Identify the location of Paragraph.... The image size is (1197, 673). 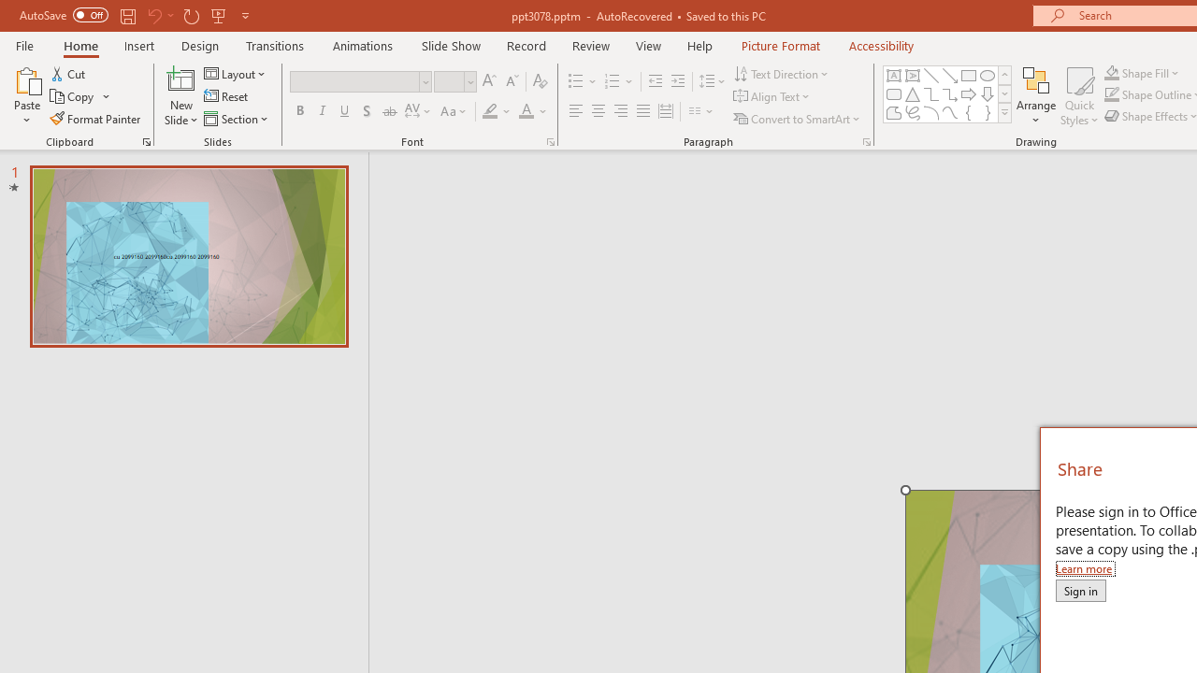
(866, 142).